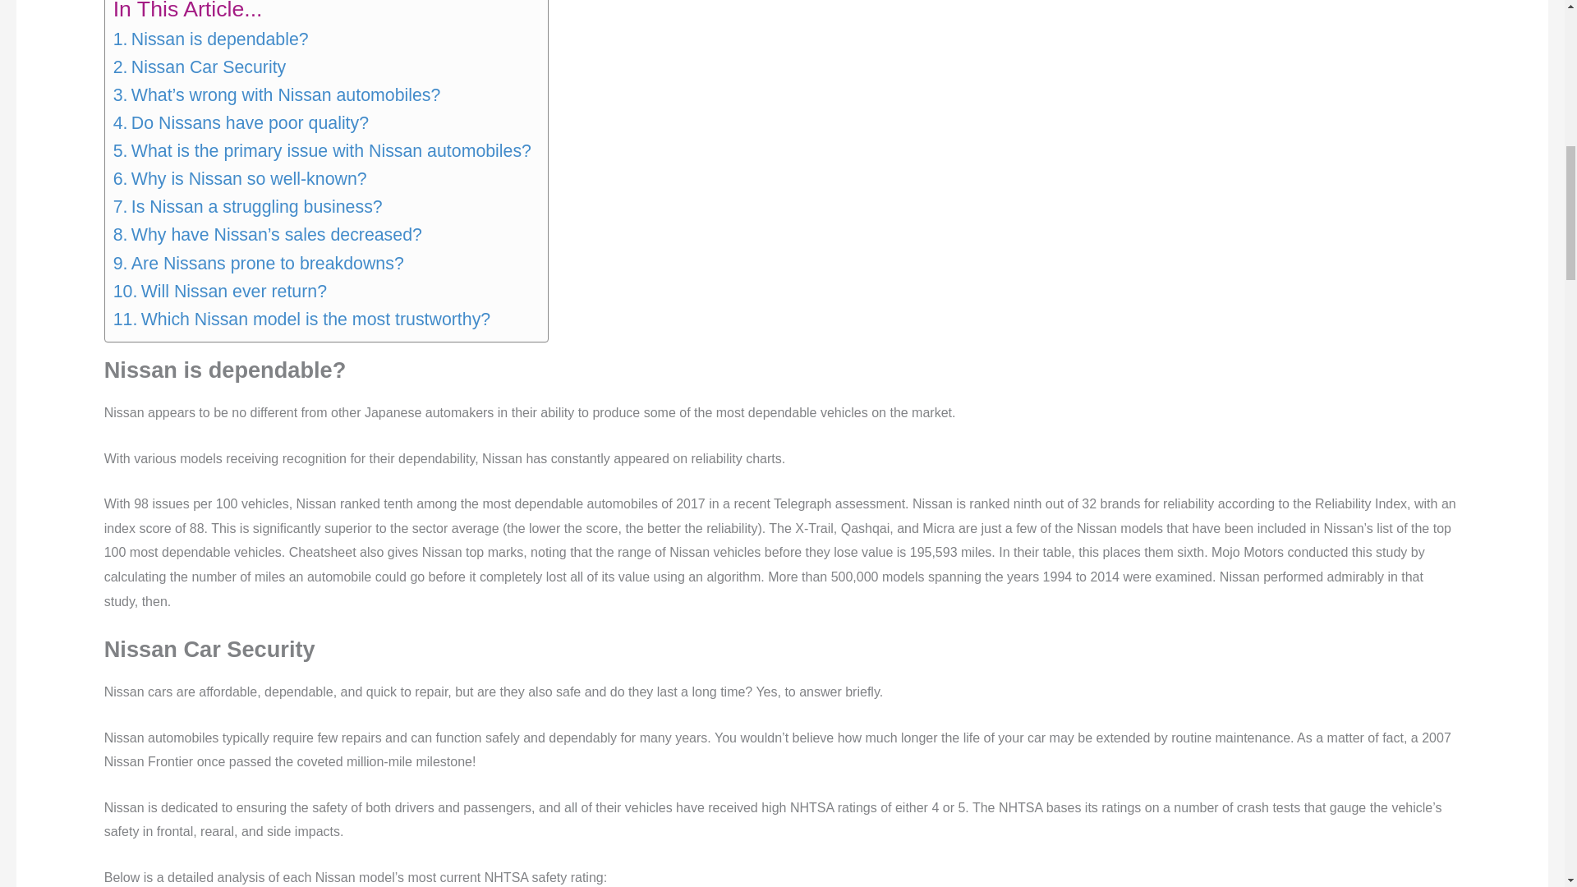 The image size is (1577, 887). What do you see at coordinates (258, 263) in the screenshot?
I see `Are Nissans prone to breakdowns?` at bounding box center [258, 263].